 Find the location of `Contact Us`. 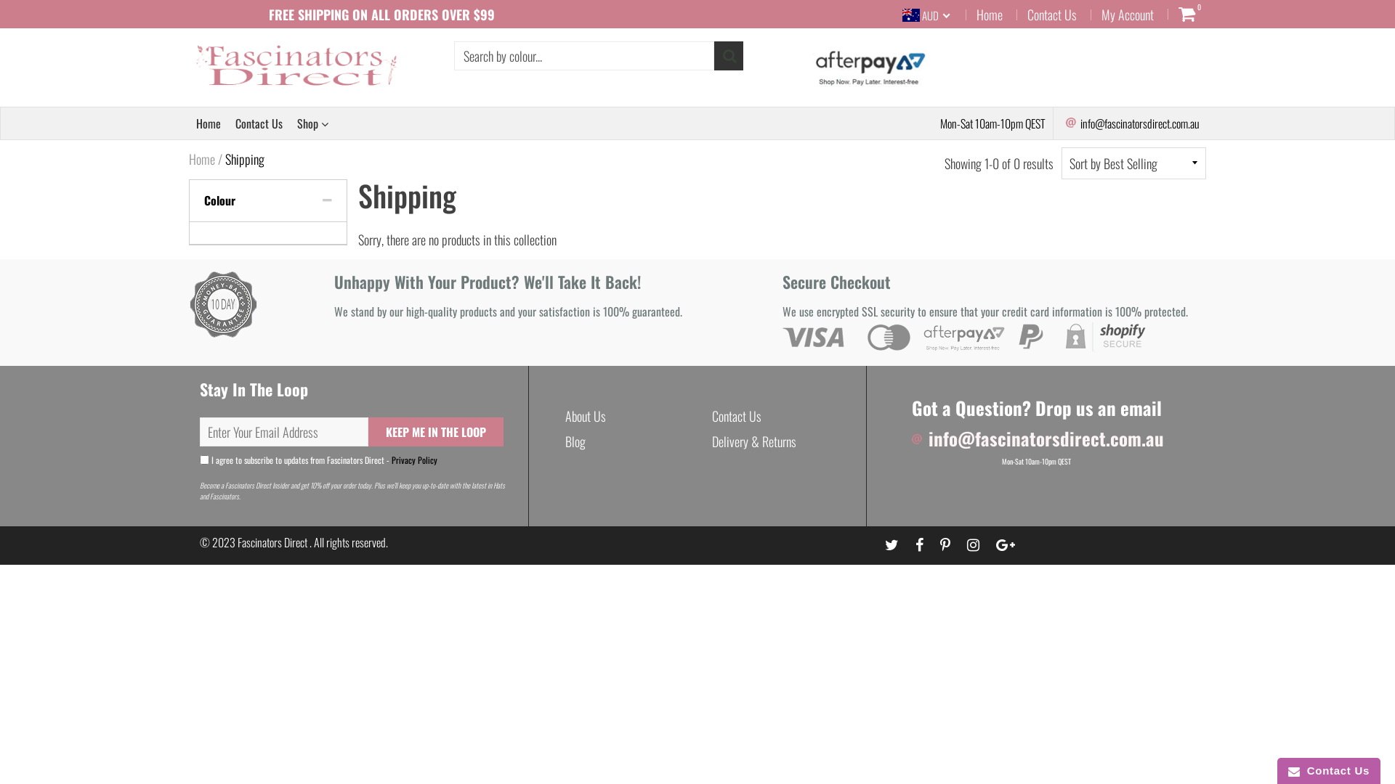

Contact Us is located at coordinates (1052, 15).